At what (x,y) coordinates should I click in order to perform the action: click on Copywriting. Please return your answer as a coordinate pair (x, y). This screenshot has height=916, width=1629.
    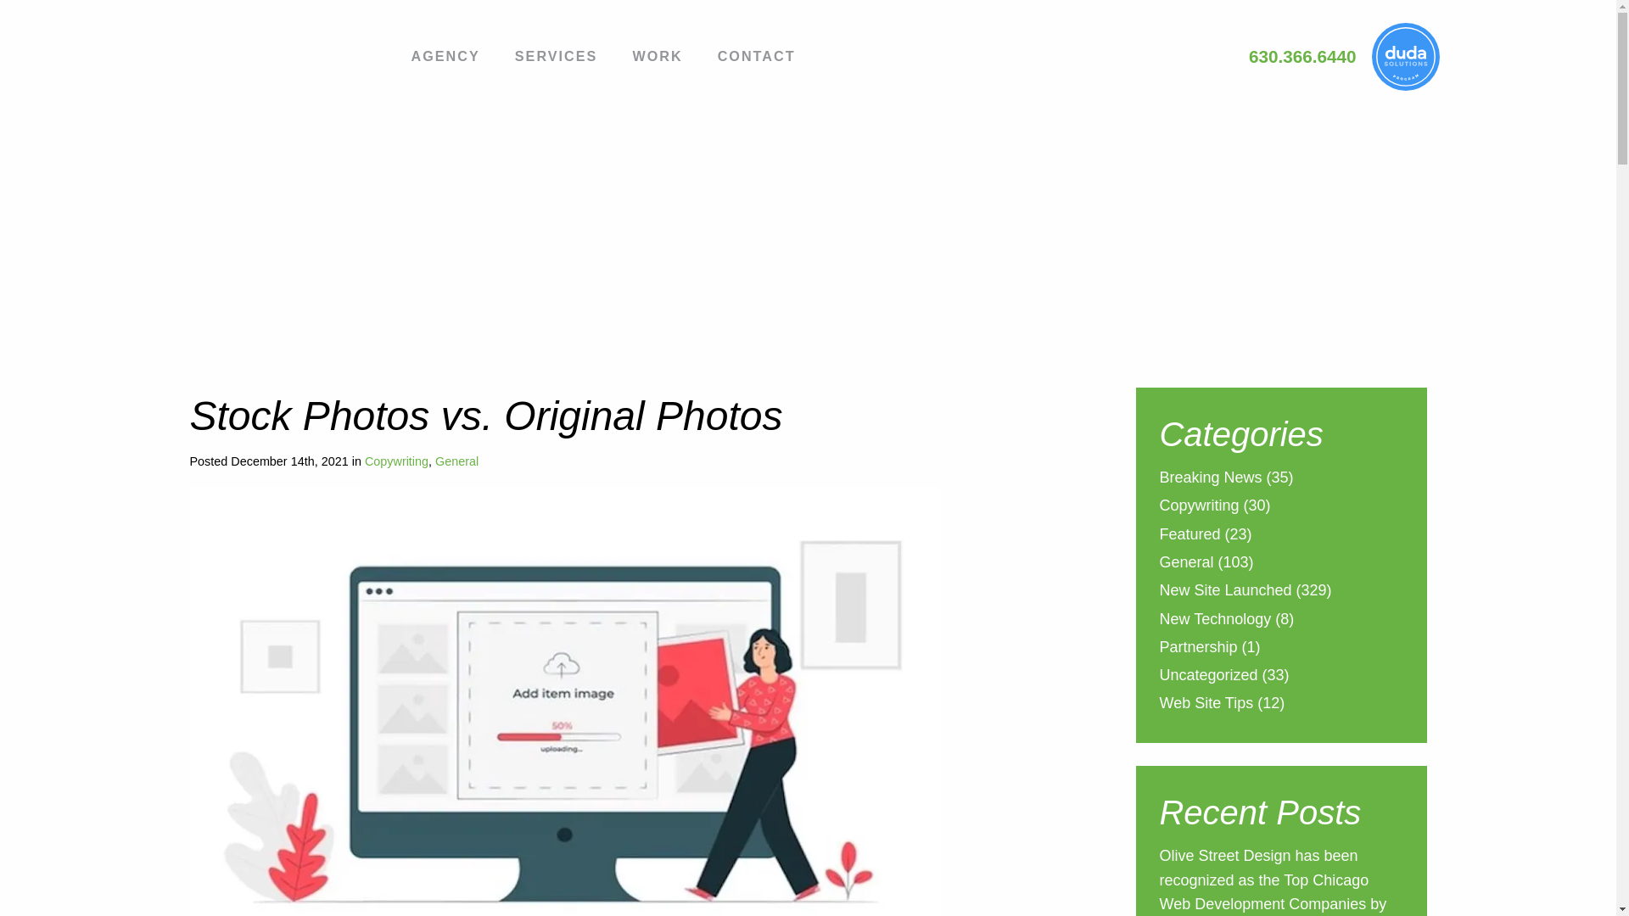
    Looking at the image, I should click on (396, 461).